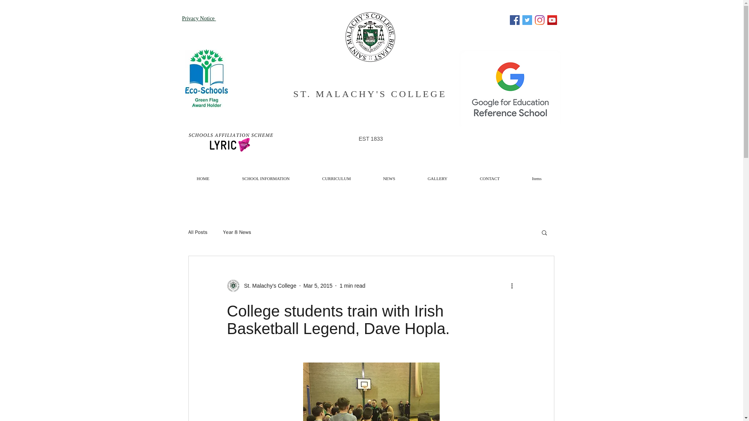  Describe the element at coordinates (318, 285) in the screenshot. I see `Mar 5, 2015` at that location.